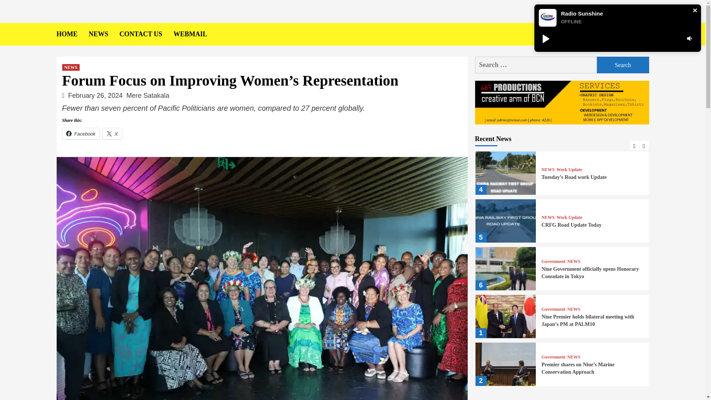  I want to click on NEWS, so click(71, 67).